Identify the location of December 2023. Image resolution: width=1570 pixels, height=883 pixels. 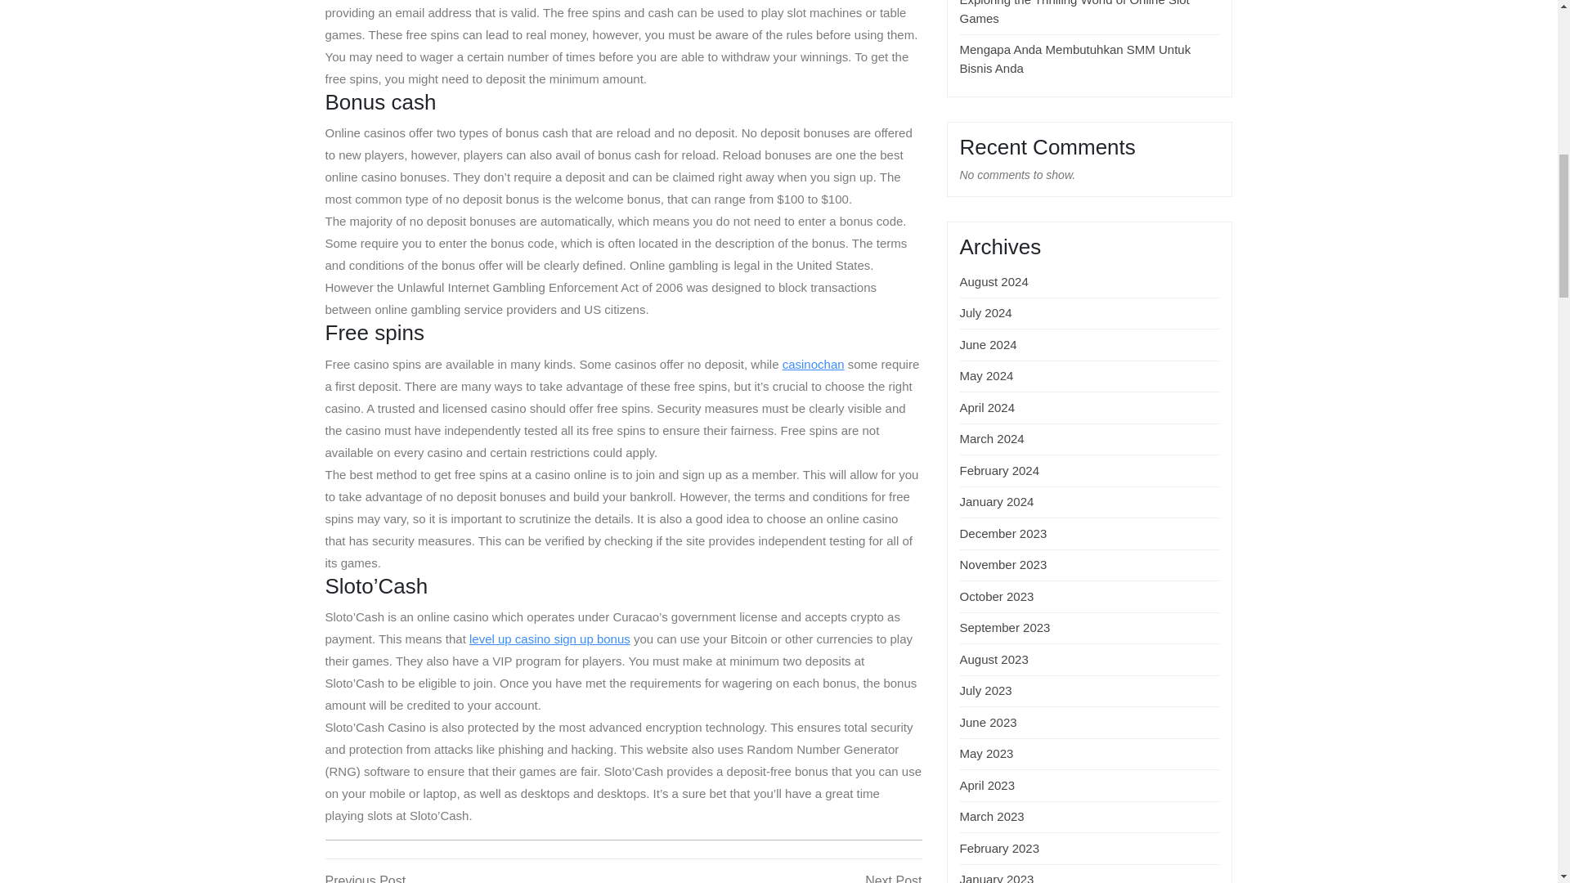
(1003, 533).